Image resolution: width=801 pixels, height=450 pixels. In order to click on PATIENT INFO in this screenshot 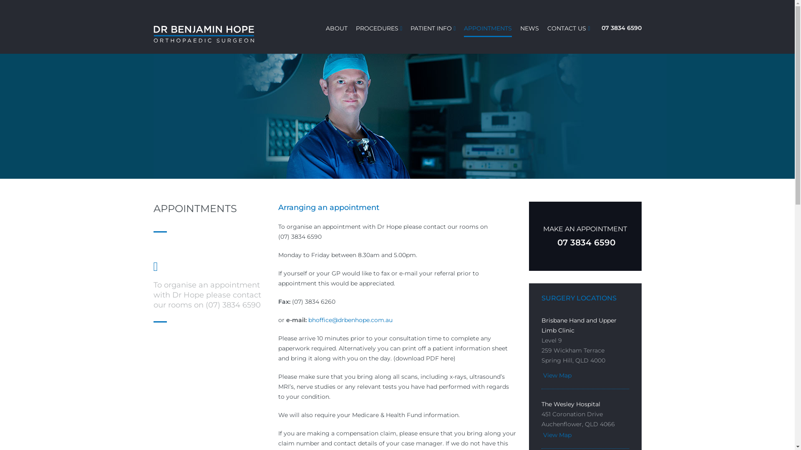, I will do `click(431, 28)`.